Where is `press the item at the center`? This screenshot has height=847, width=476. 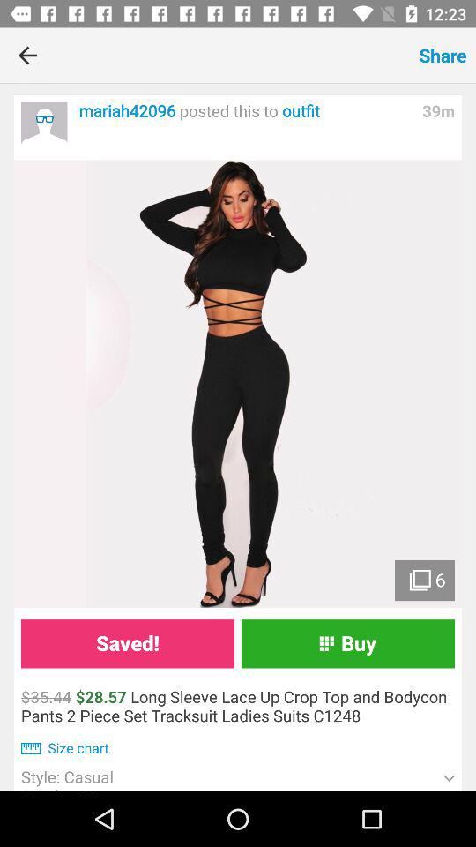
press the item at the center is located at coordinates (238, 384).